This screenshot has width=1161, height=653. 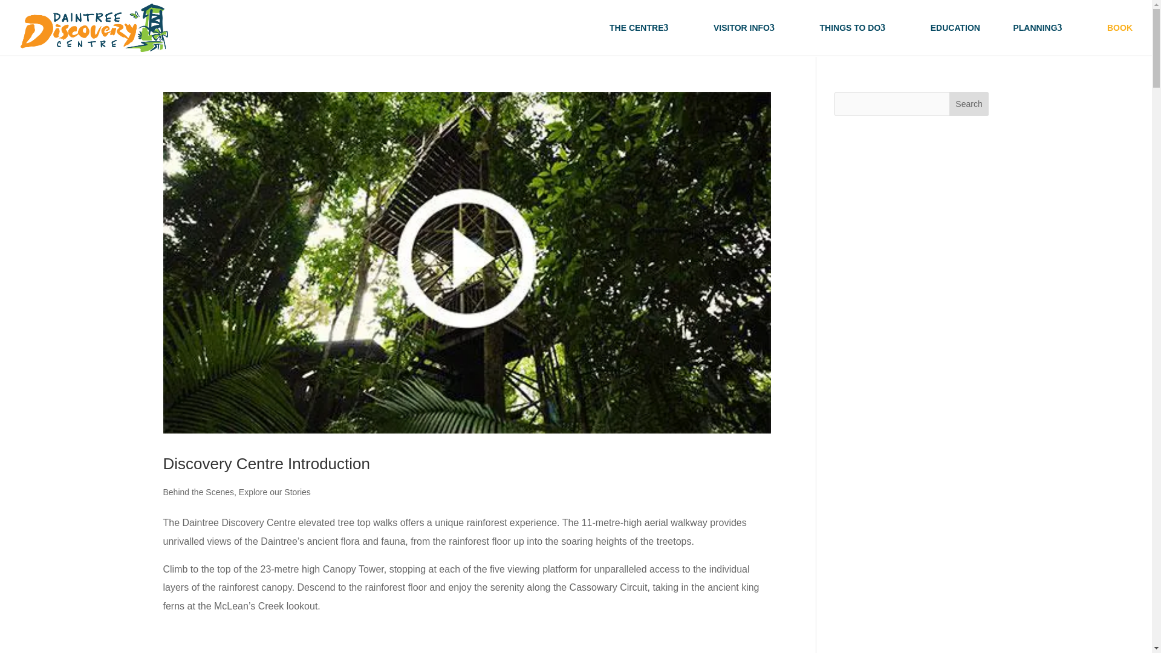 I want to click on THINGS TO DO, so click(x=859, y=39).